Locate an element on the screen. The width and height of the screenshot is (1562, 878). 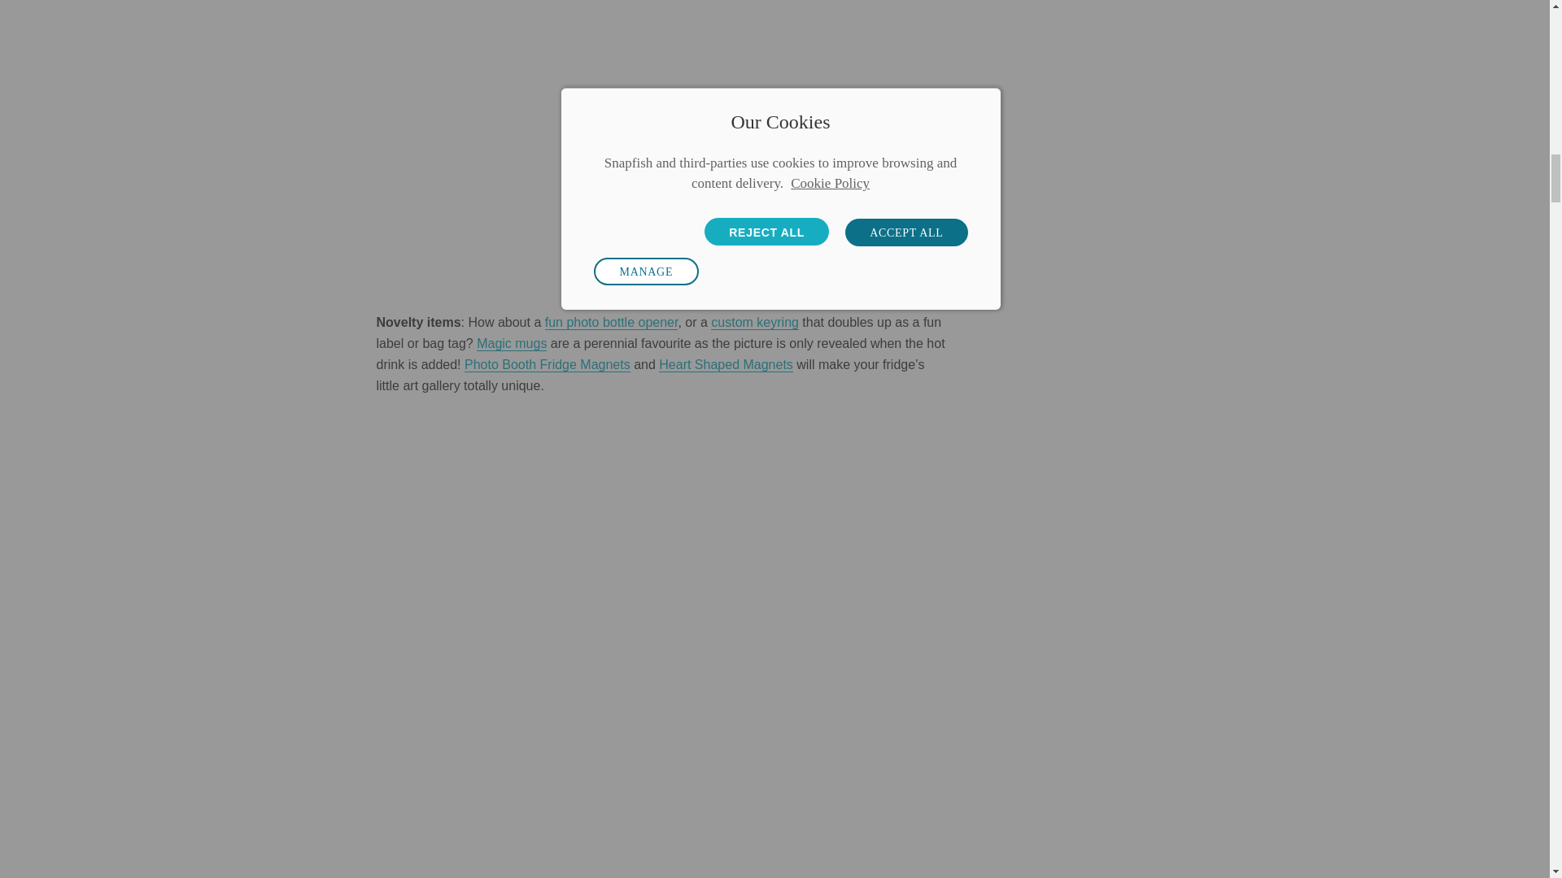
Photo Booth Fridge Magnets is located at coordinates (547, 364).